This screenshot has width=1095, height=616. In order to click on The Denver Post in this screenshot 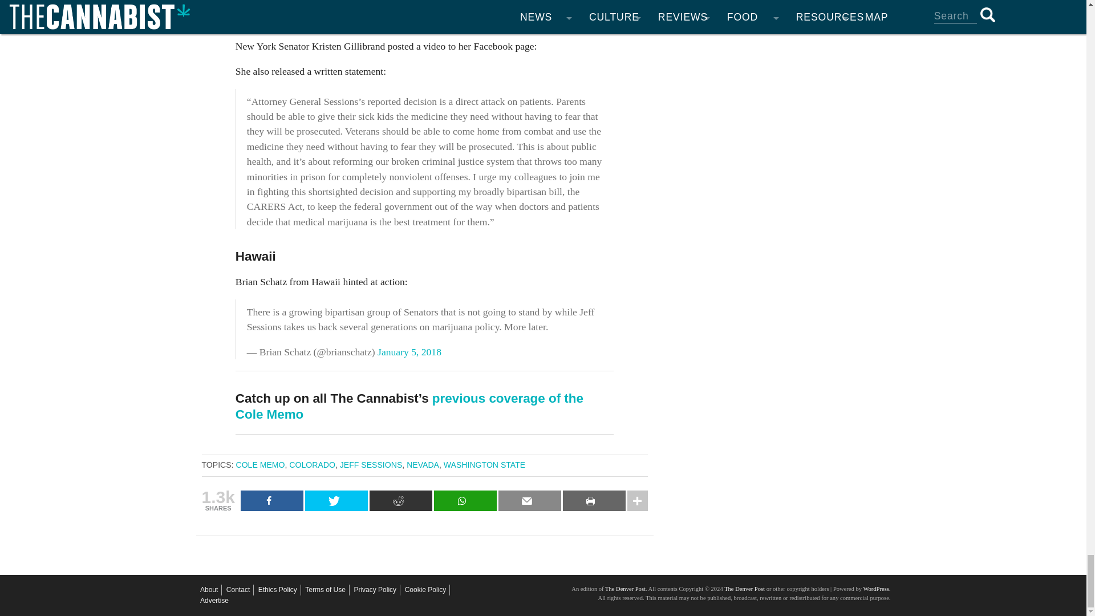, I will do `click(625, 589)`.